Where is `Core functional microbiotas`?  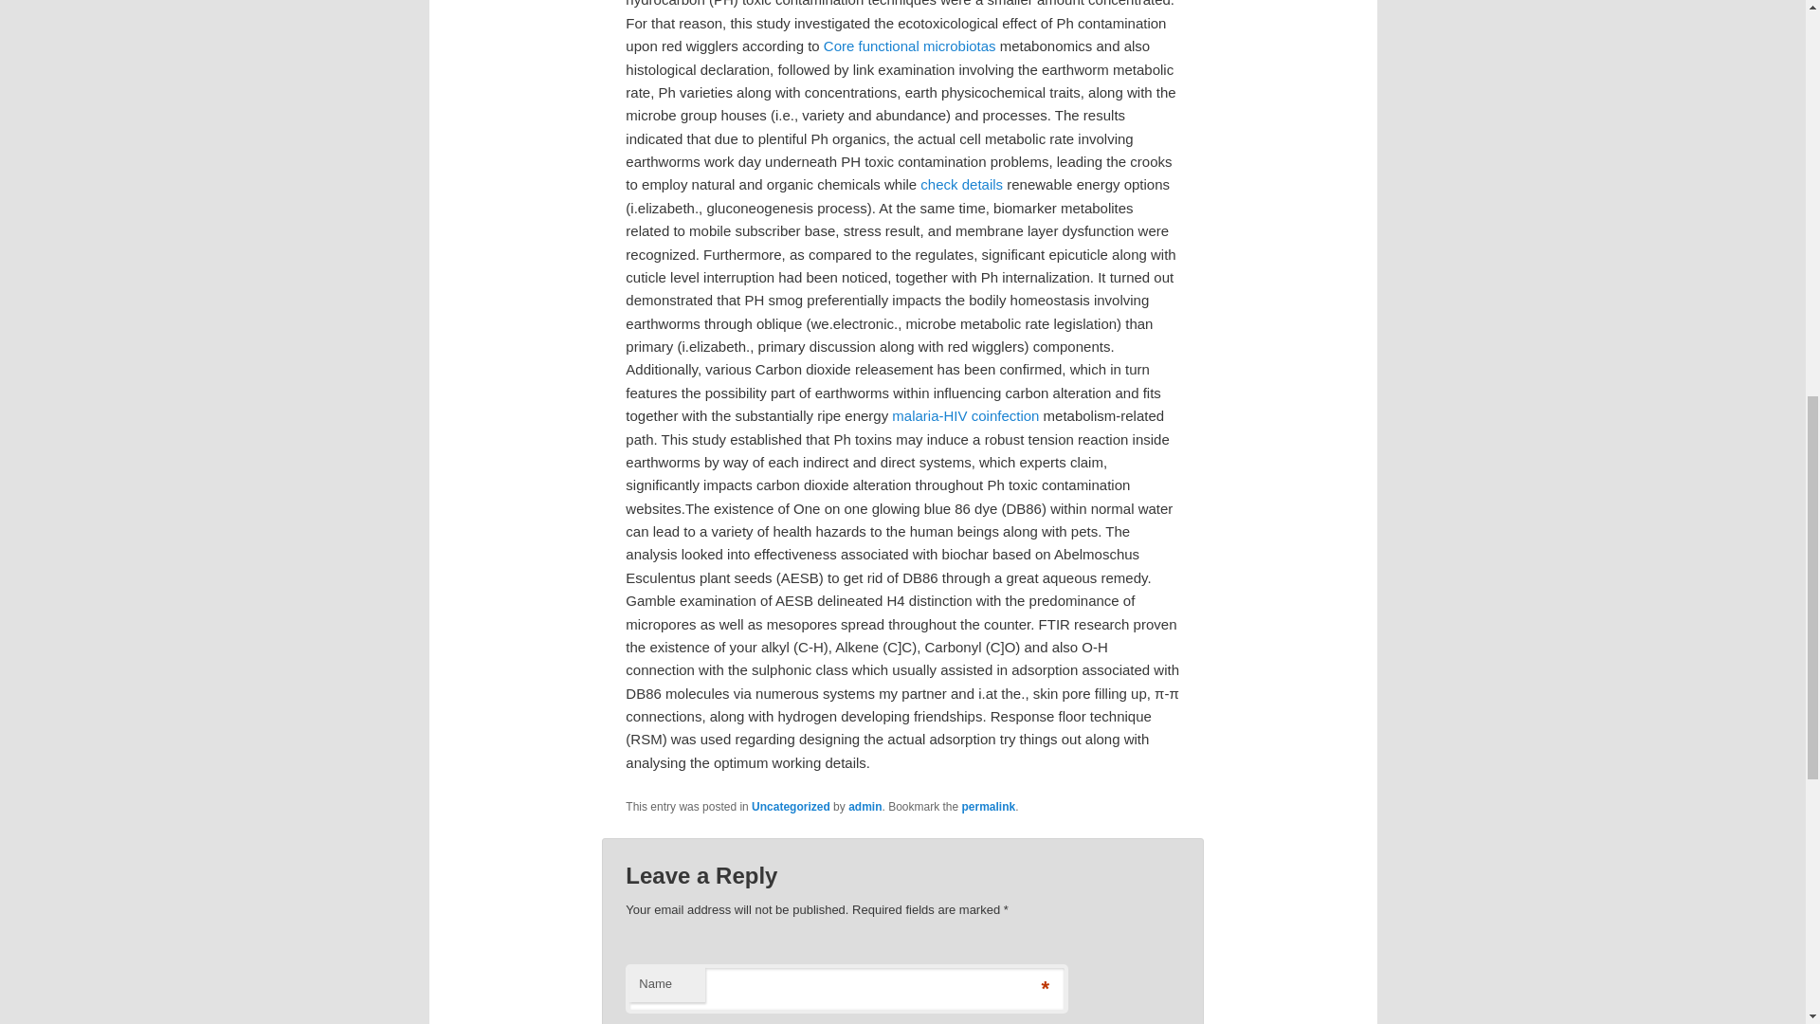
Core functional microbiotas is located at coordinates (910, 46).